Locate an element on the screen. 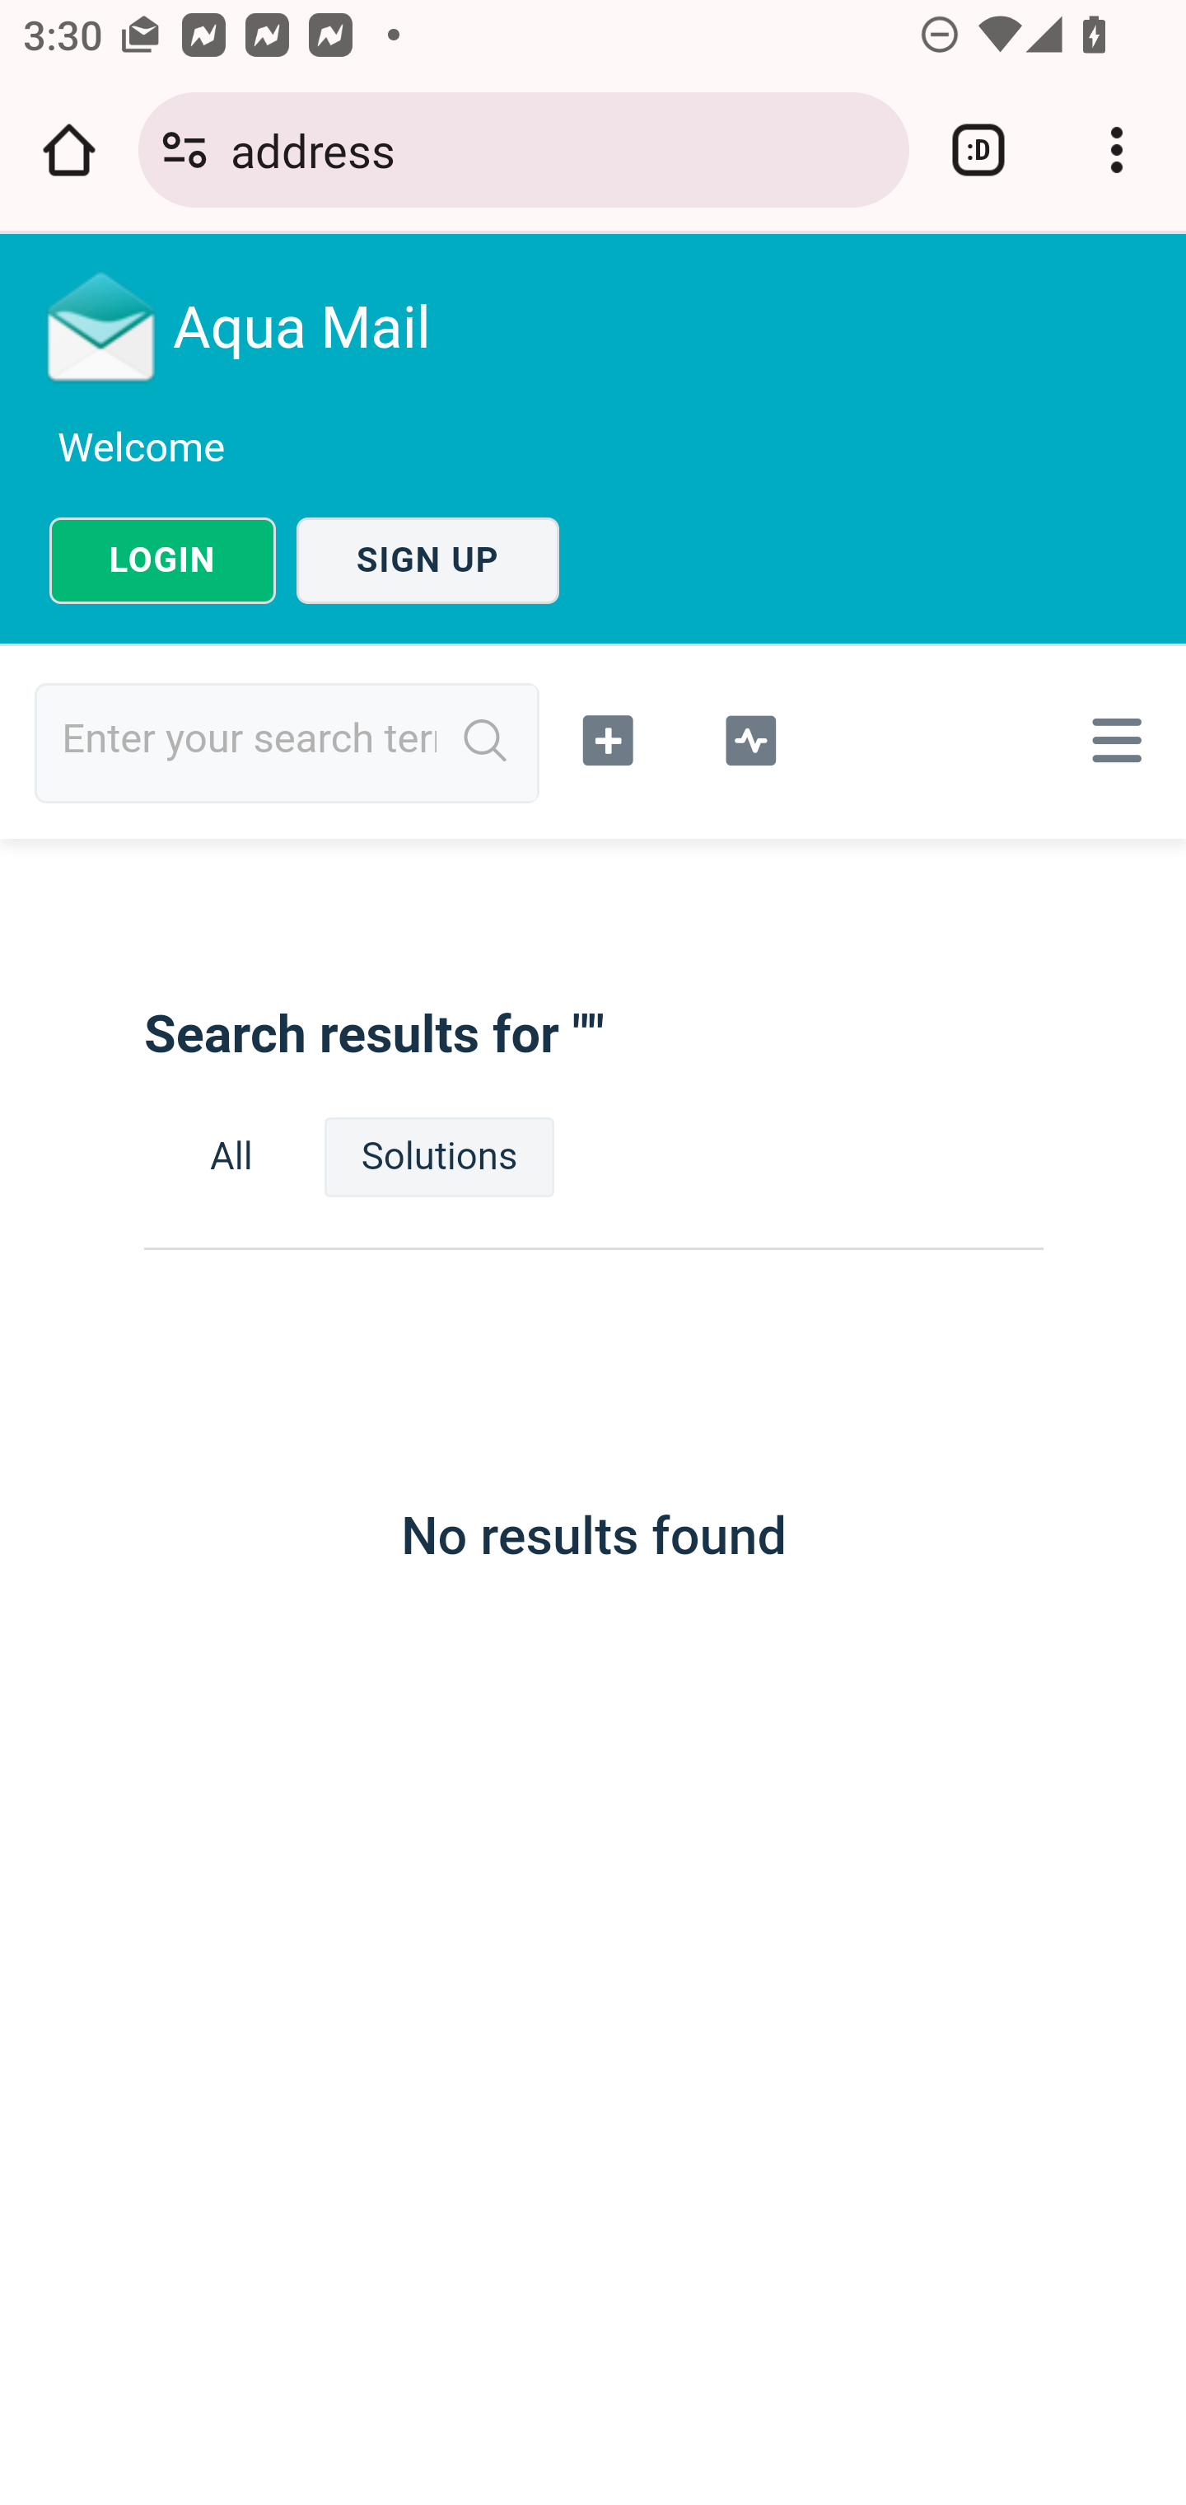 Image resolution: width=1186 pixels, height=2505 pixels. Search is located at coordinates (486, 742).